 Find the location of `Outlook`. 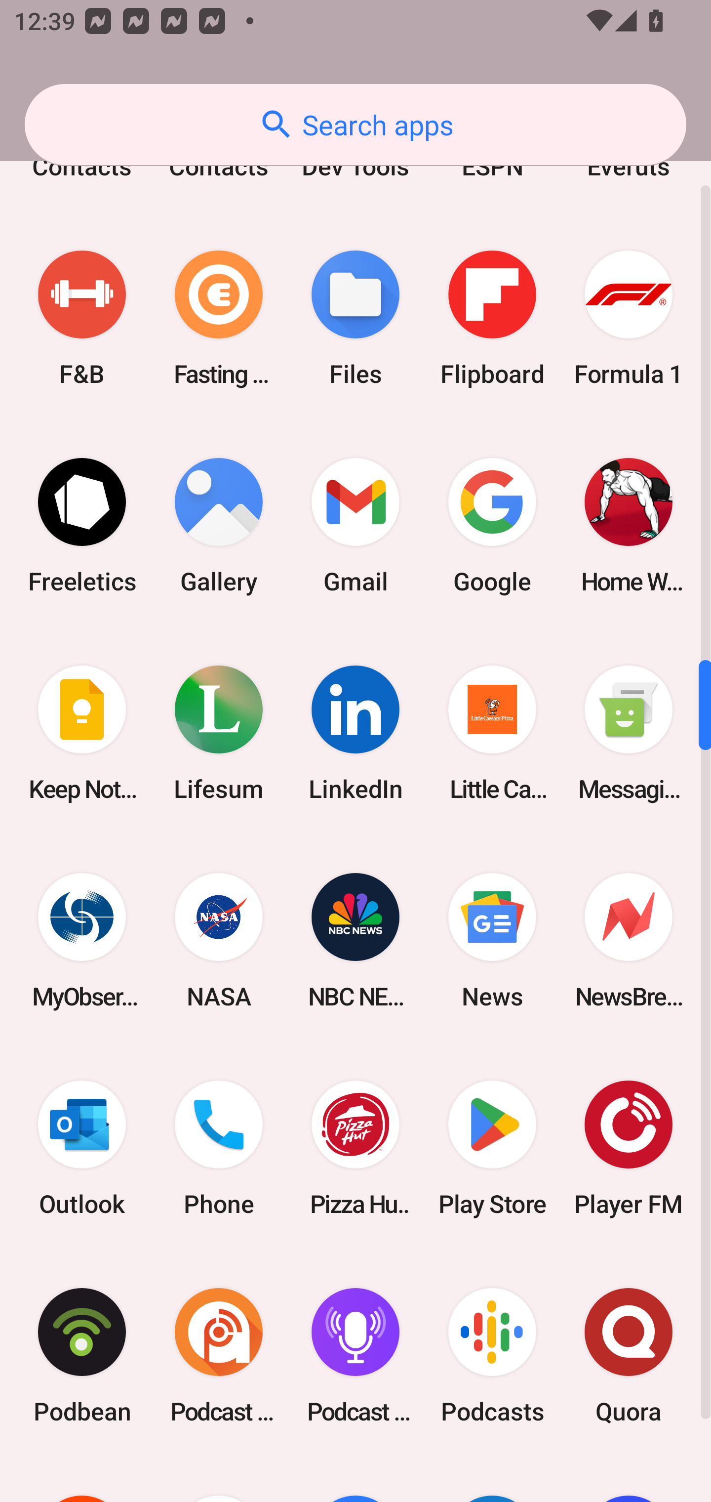

Outlook is located at coordinates (82, 1148).